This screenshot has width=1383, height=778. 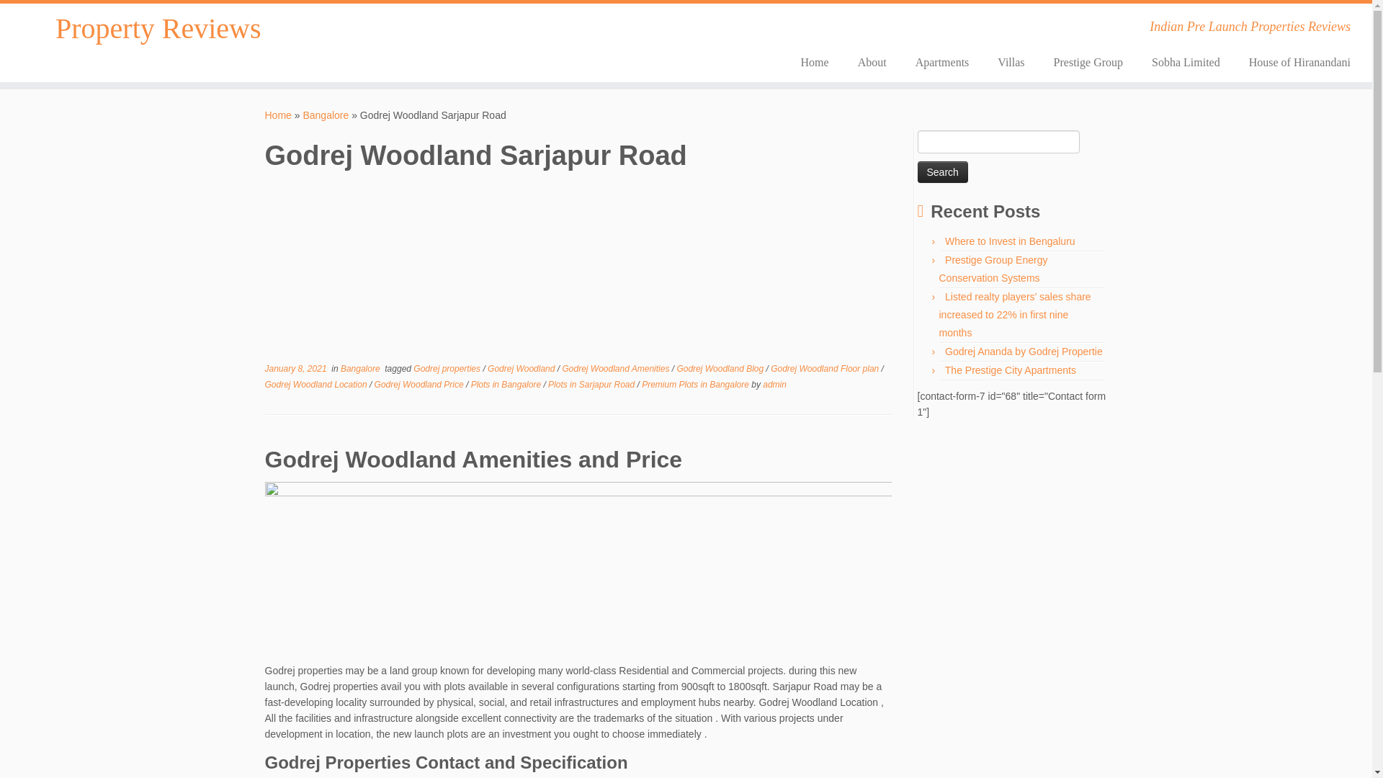 What do you see at coordinates (507, 385) in the screenshot?
I see `View all posts in Plots in Bangalore` at bounding box center [507, 385].